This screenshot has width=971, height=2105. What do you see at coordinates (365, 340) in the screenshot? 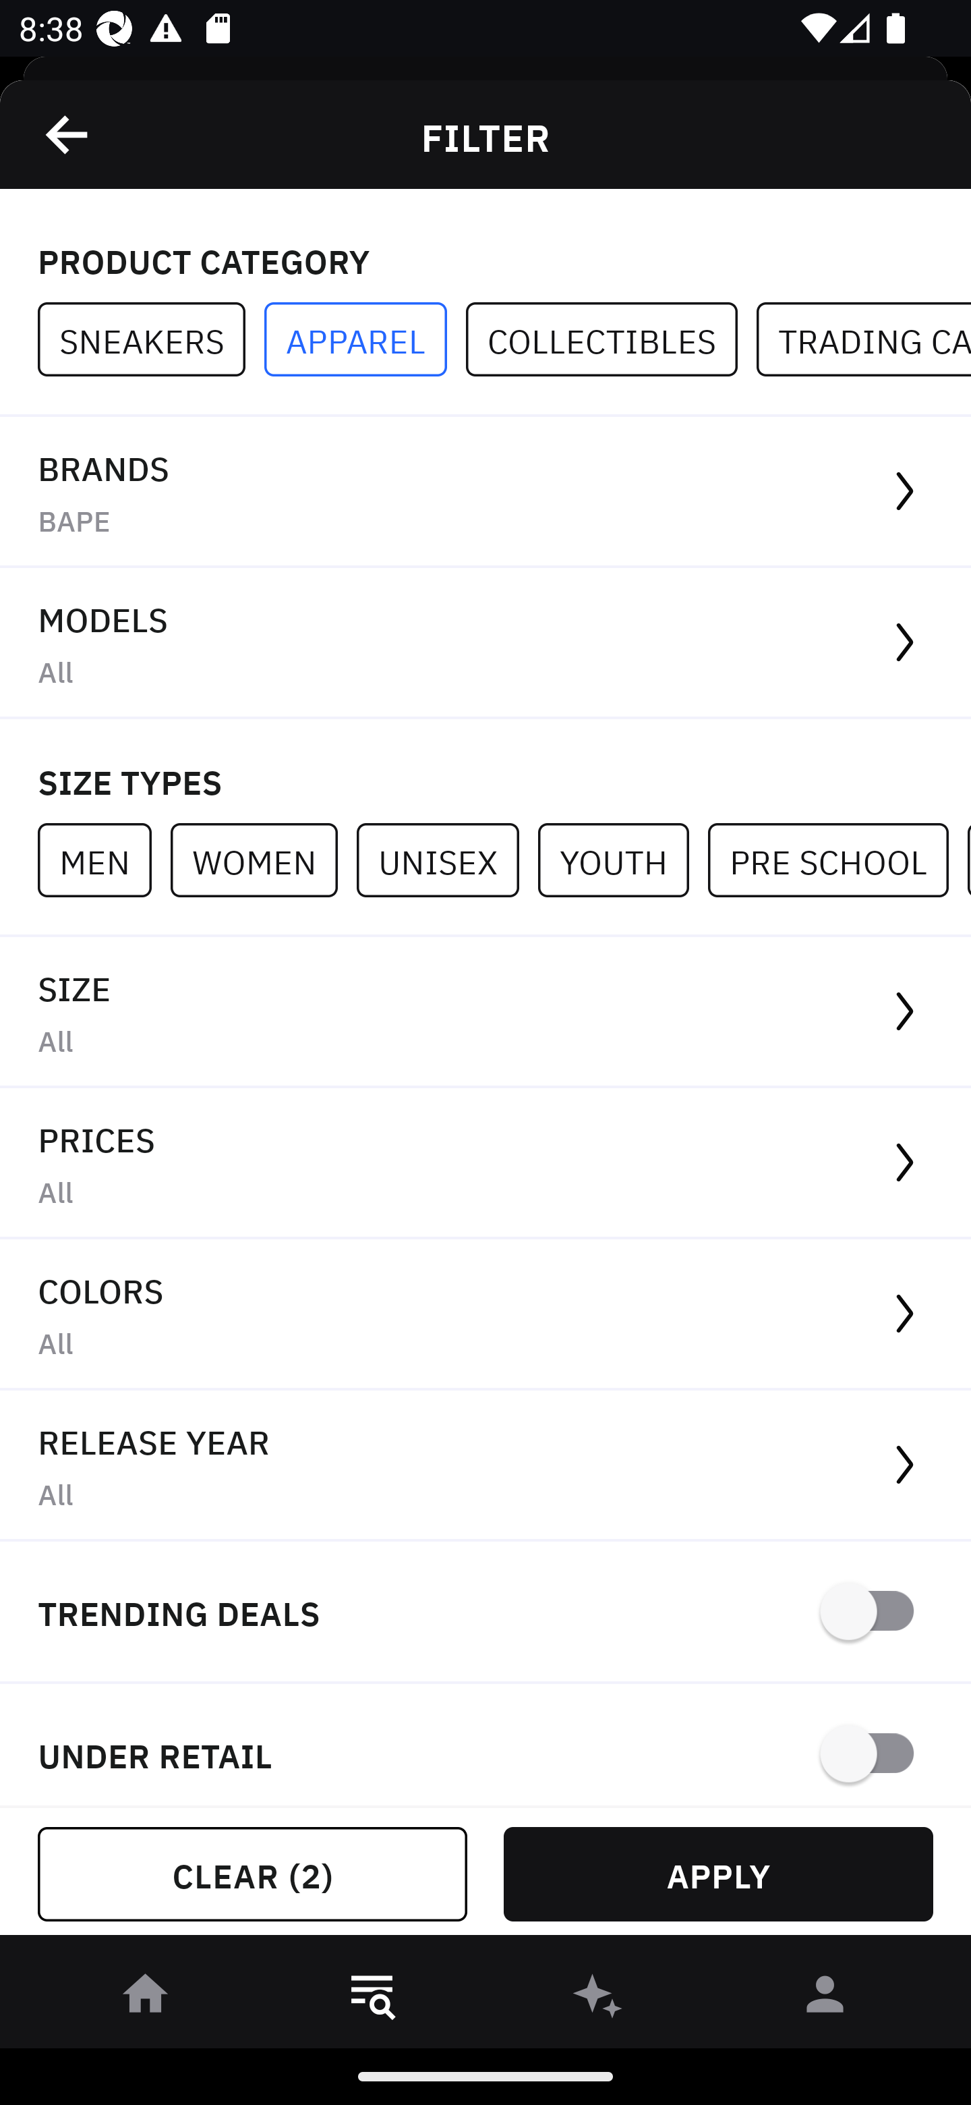
I see `APPAREL` at bounding box center [365, 340].